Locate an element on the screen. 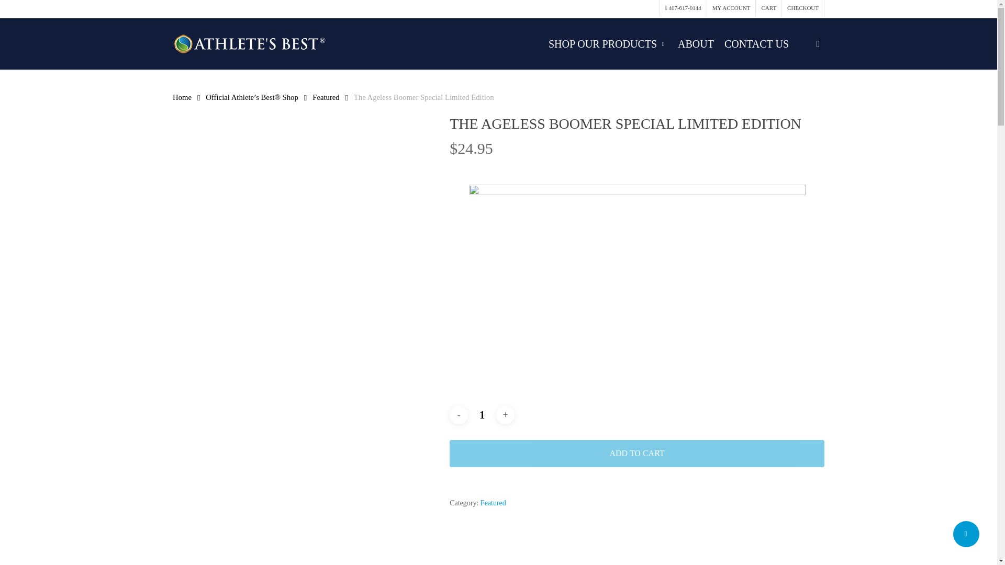 The height and width of the screenshot is (565, 1005). 0 is located at coordinates (835, 49).